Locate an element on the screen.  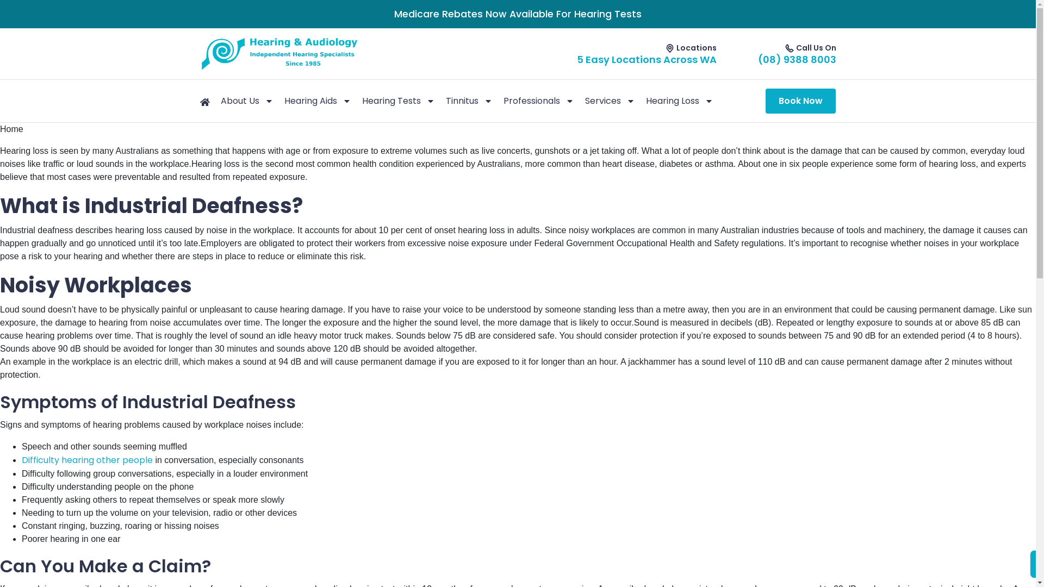
Services is located at coordinates (610, 101).